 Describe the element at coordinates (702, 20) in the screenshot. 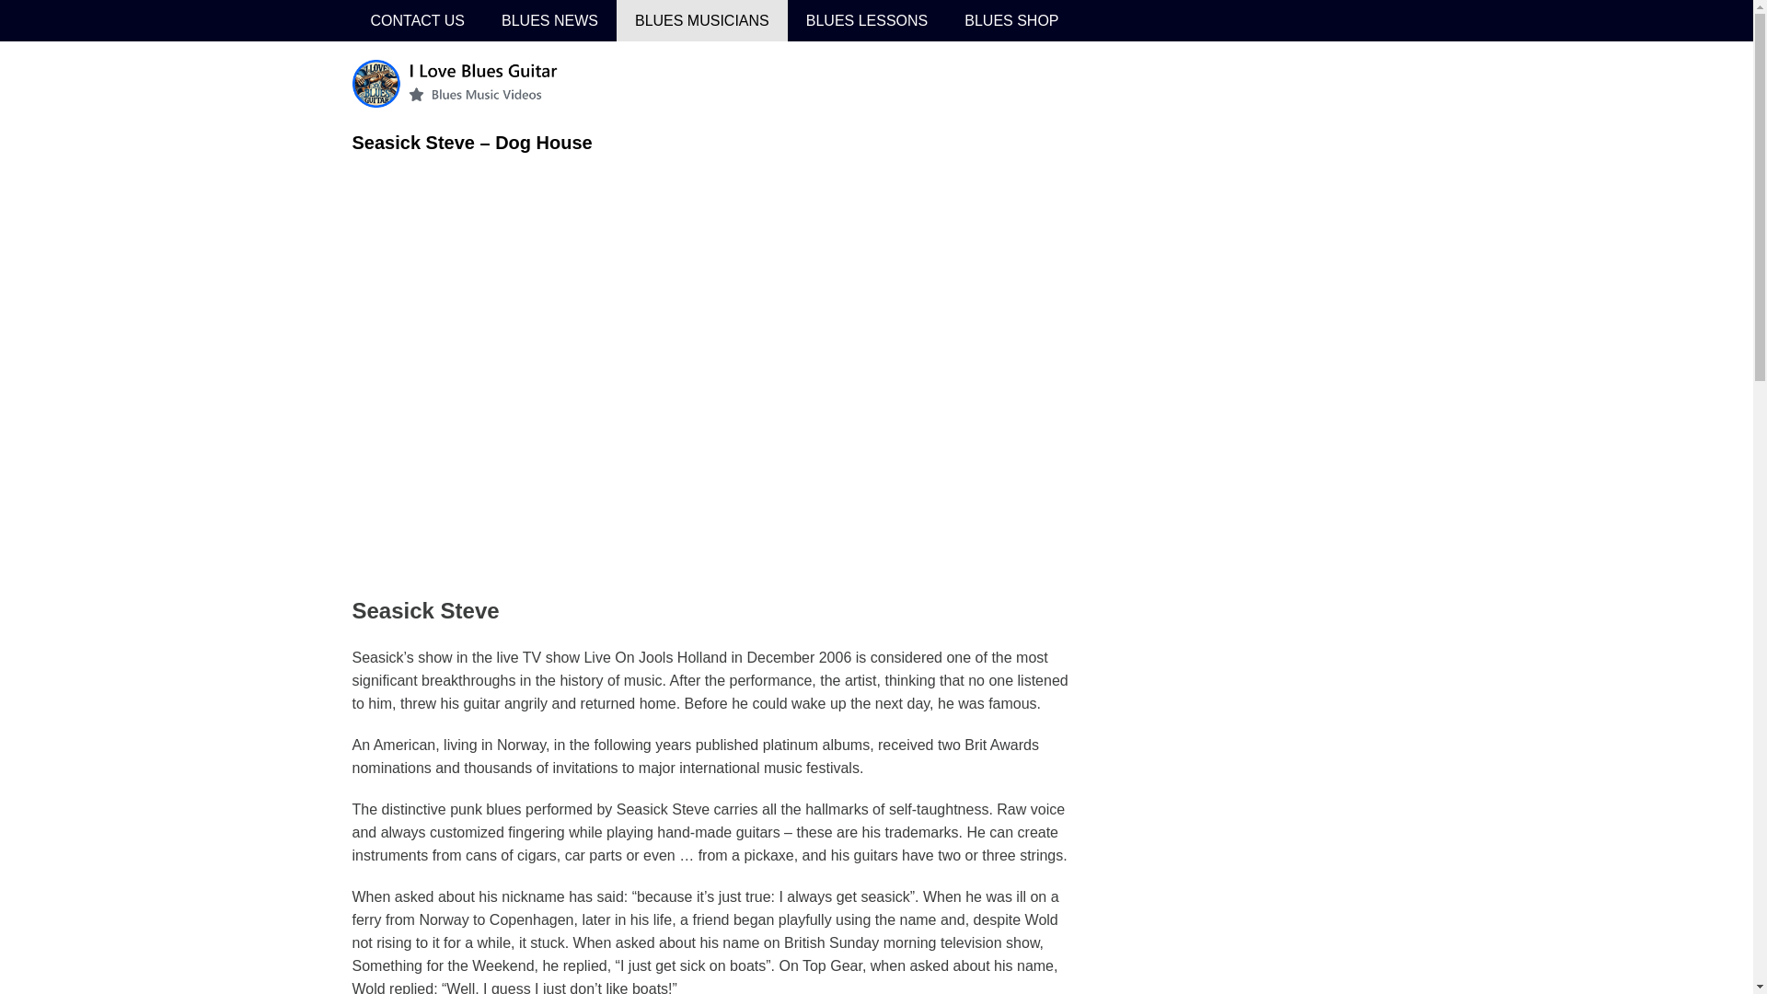

I see `BLUES MUSICIANS` at that location.